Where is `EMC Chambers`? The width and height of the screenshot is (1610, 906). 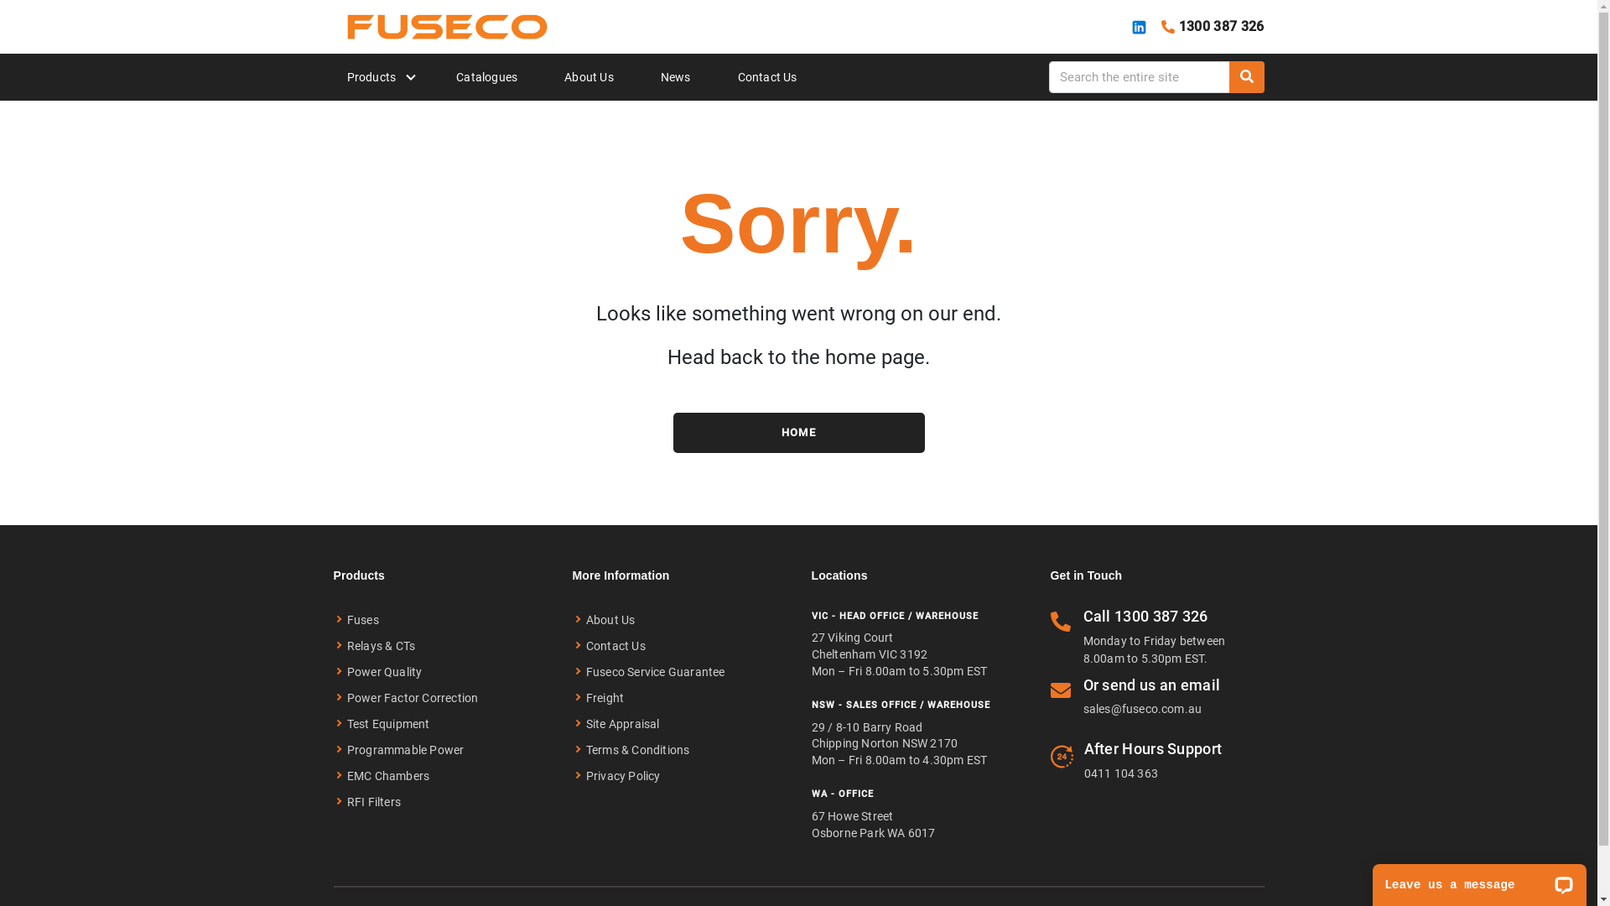
EMC Chambers is located at coordinates (384, 777).